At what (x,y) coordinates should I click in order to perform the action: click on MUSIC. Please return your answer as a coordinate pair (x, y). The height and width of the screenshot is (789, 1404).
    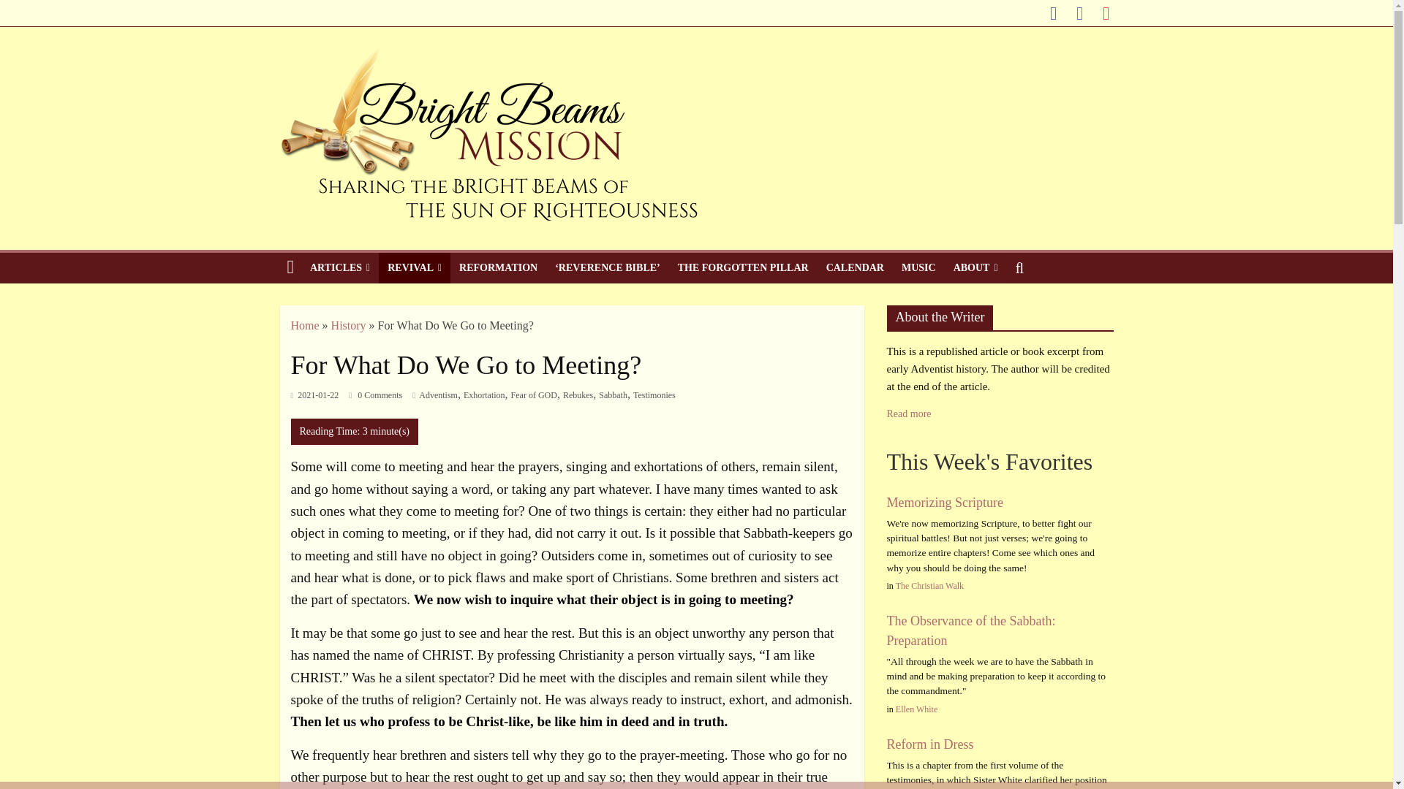
    Looking at the image, I should click on (918, 267).